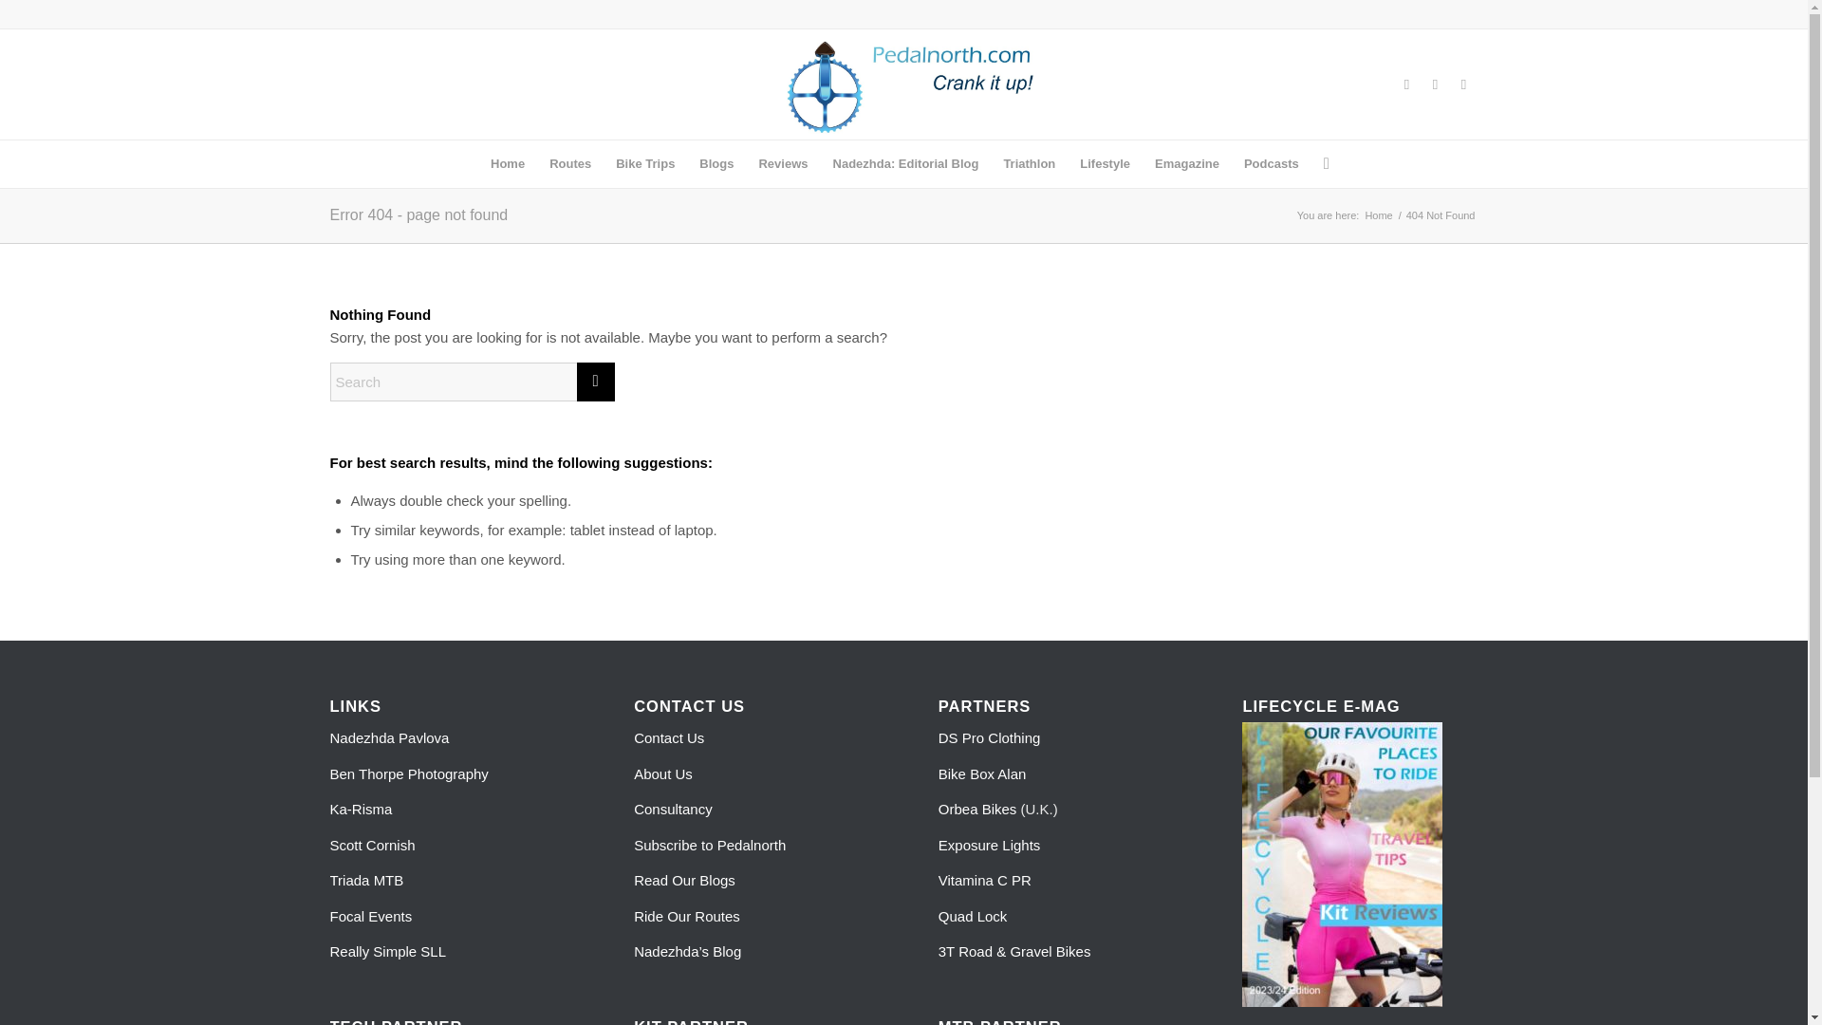 This screenshot has width=1822, height=1025. I want to click on pedalnorth, so click(1378, 216).